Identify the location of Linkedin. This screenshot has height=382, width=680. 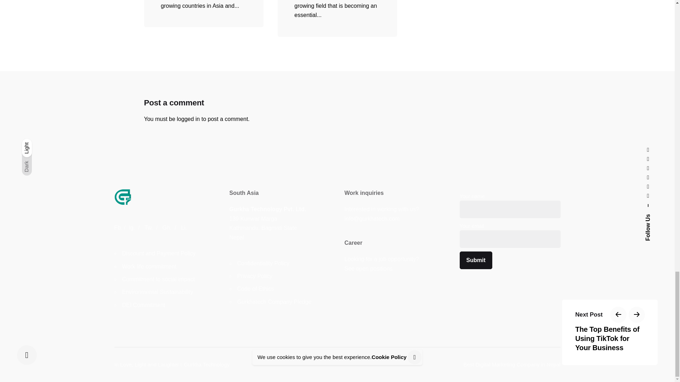
(184, 228).